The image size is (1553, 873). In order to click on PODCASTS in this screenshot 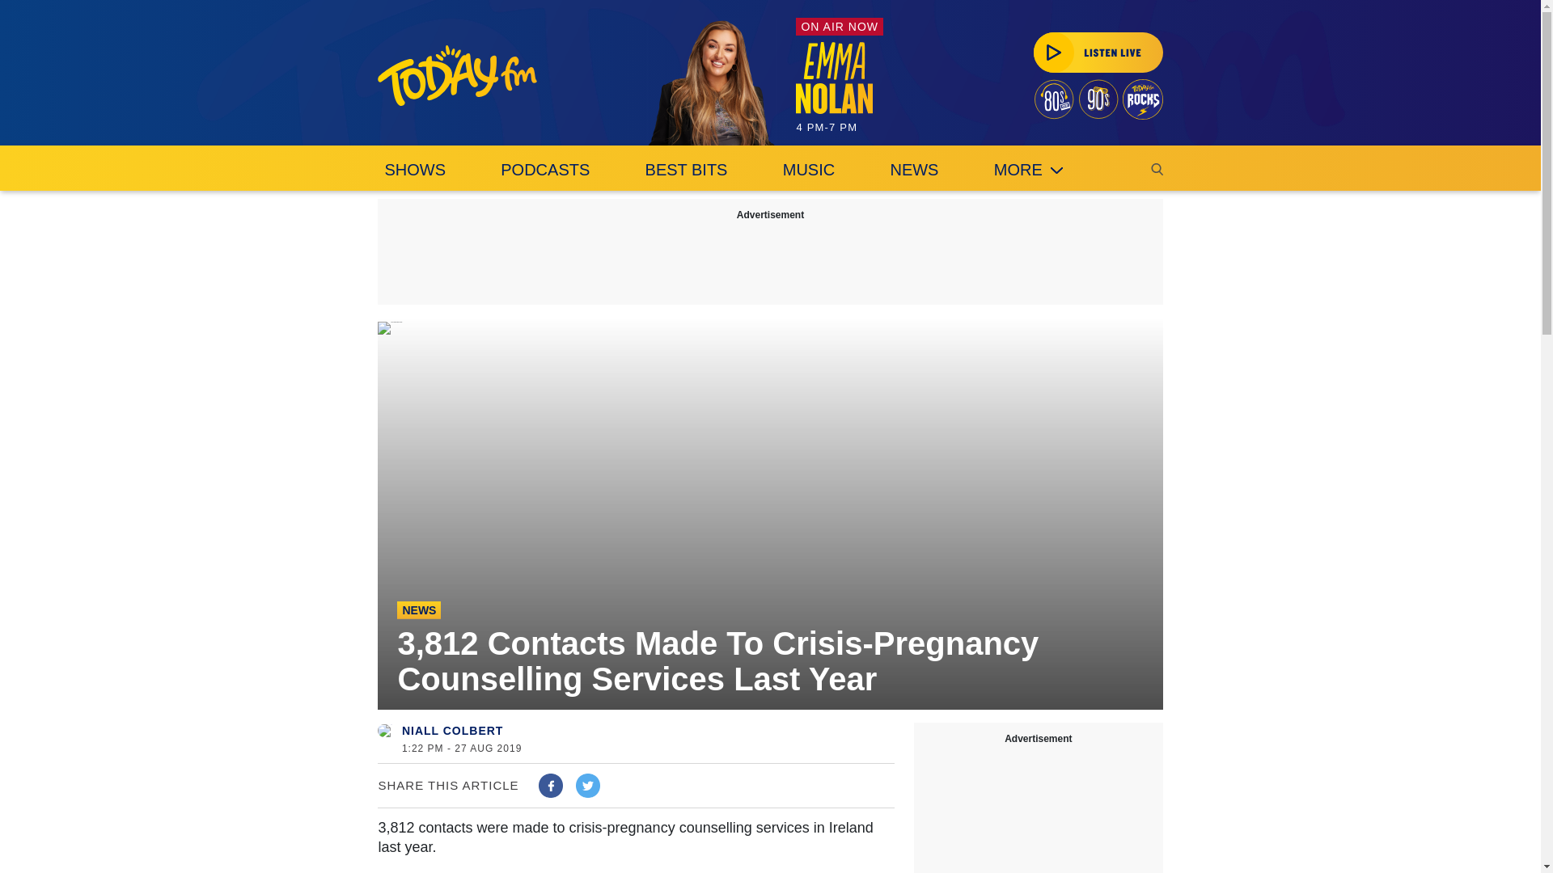, I will do `click(545, 168)`.